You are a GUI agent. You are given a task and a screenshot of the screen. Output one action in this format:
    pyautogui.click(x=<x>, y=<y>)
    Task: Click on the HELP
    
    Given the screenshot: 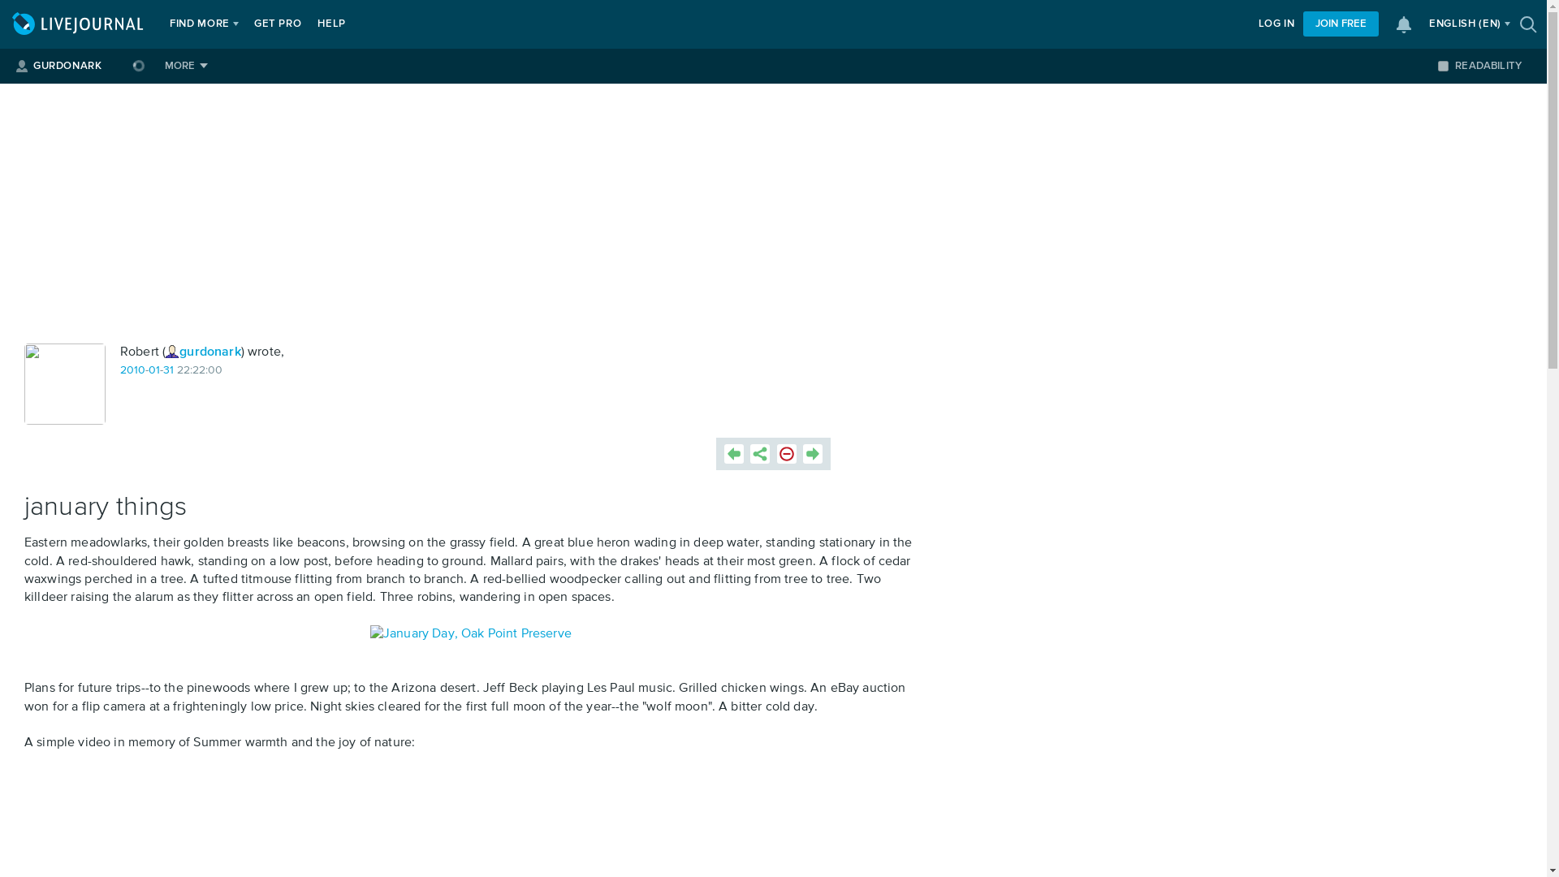 What is the action you would take?
    pyautogui.click(x=331, y=24)
    